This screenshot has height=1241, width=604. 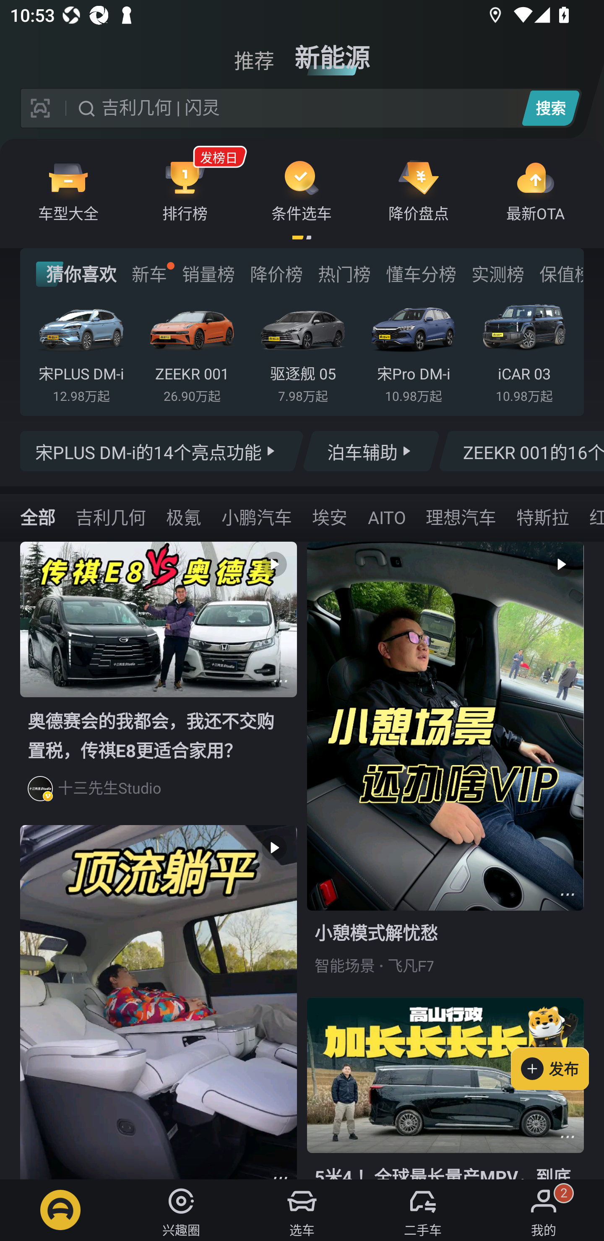 What do you see at coordinates (38, 517) in the screenshot?
I see `全部` at bounding box center [38, 517].